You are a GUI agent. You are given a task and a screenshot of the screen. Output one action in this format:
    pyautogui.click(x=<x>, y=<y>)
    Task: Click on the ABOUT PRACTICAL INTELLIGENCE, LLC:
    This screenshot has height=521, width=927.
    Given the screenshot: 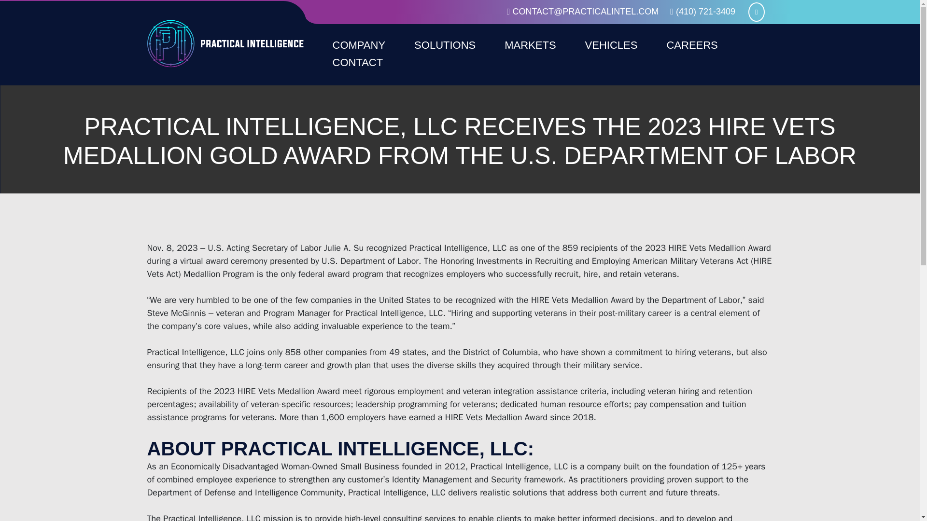 What is the action you would take?
    pyautogui.click(x=340, y=449)
    